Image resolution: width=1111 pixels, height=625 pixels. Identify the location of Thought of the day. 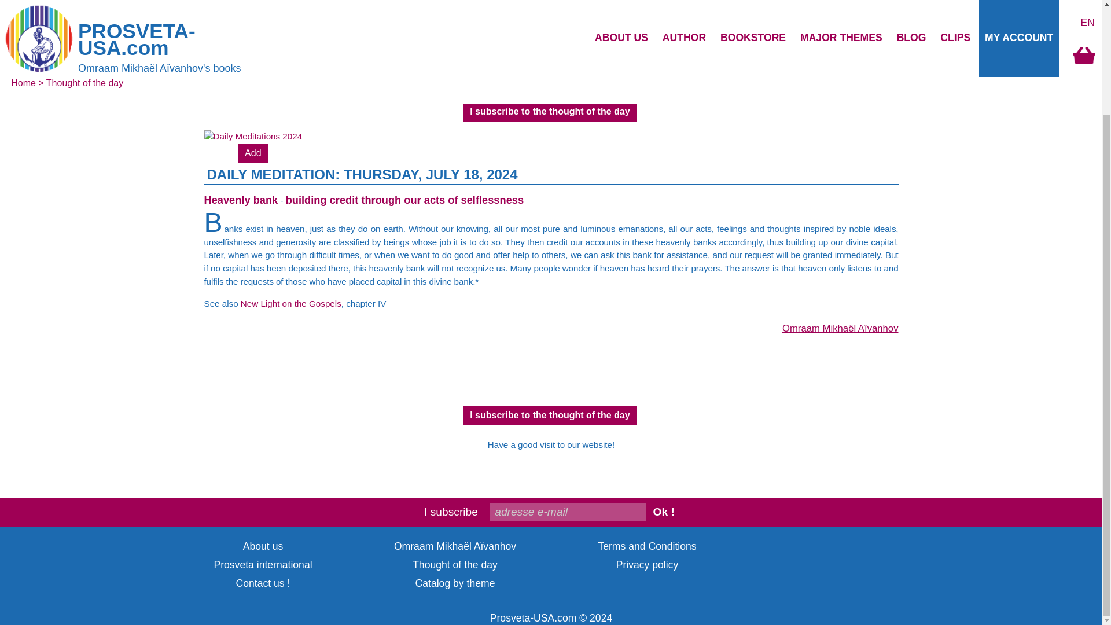
(455, 565).